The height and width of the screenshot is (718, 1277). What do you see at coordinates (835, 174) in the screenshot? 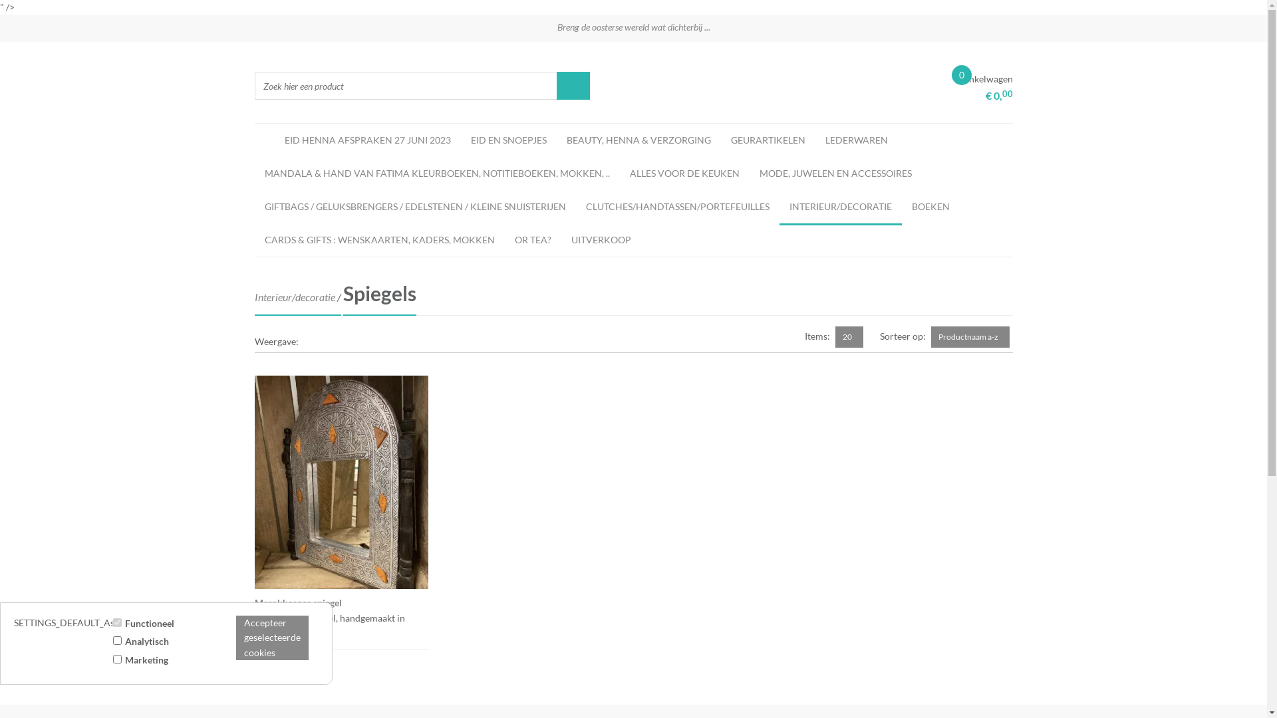
I see `MODE, JUWELEN EN ACCESSOIRES` at bounding box center [835, 174].